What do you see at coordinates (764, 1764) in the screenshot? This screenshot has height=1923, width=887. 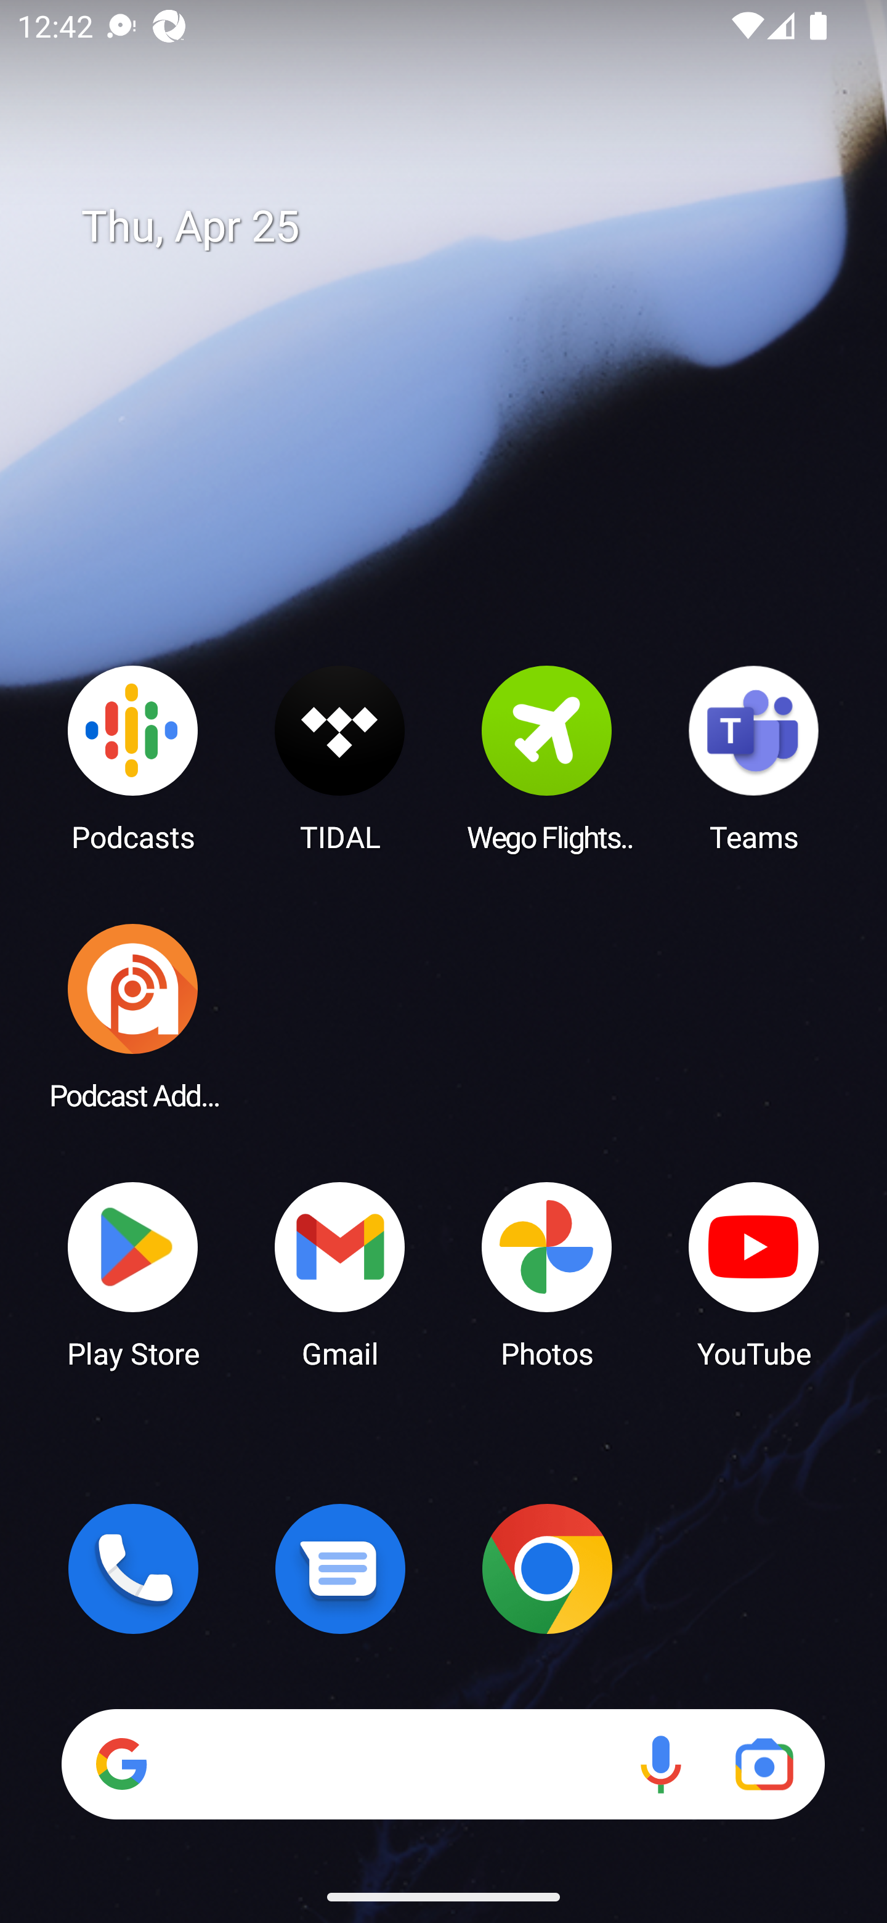 I see `Google Lens` at bounding box center [764, 1764].